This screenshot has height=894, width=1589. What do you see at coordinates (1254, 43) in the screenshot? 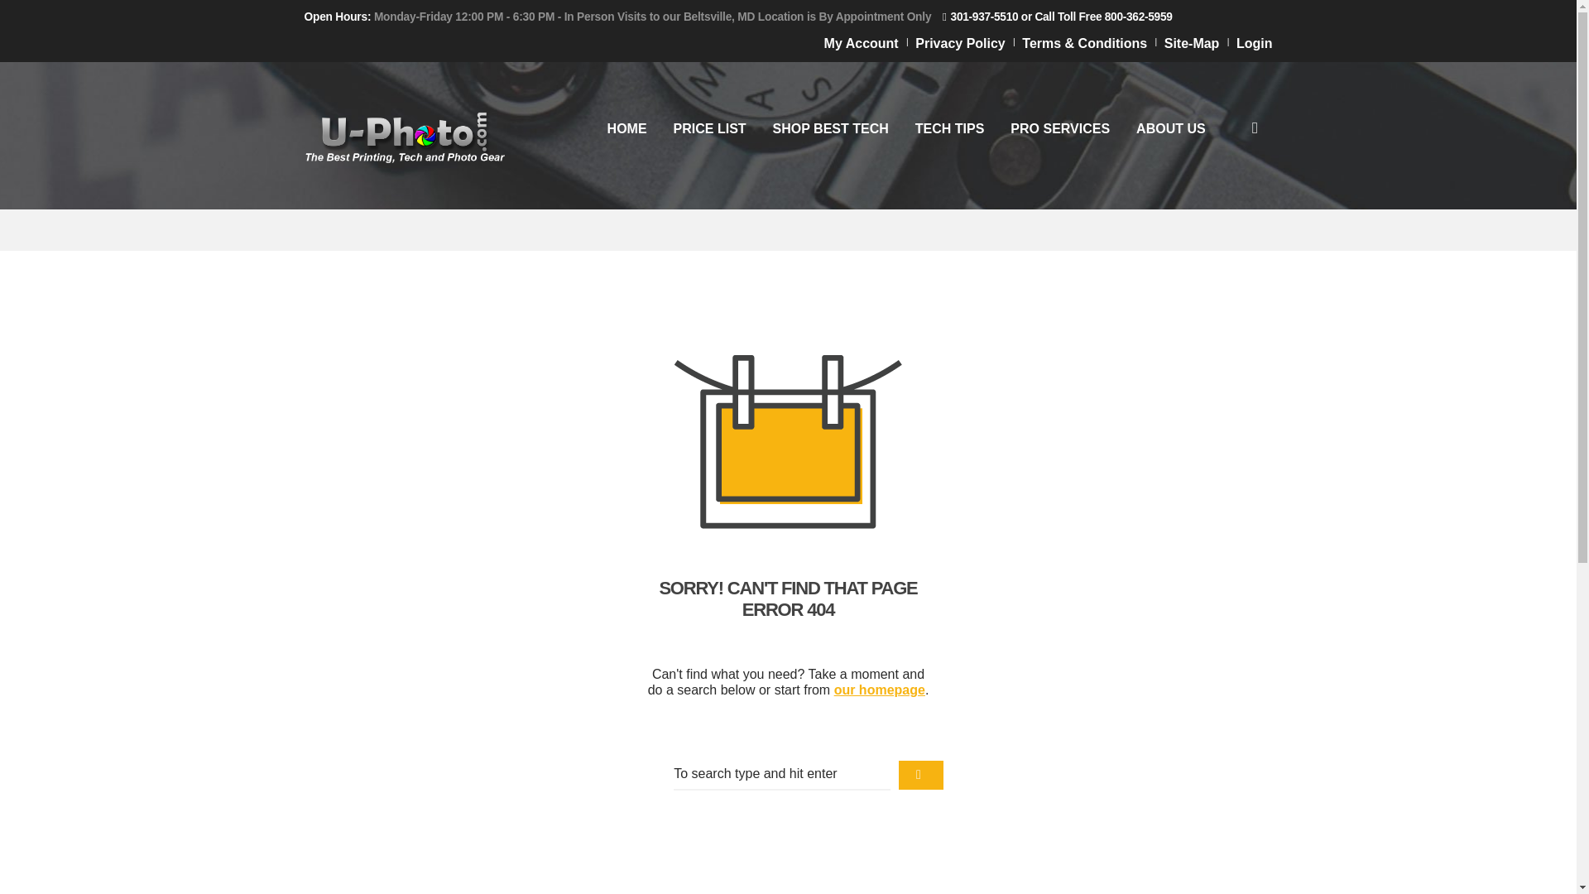
I see `Login` at bounding box center [1254, 43].